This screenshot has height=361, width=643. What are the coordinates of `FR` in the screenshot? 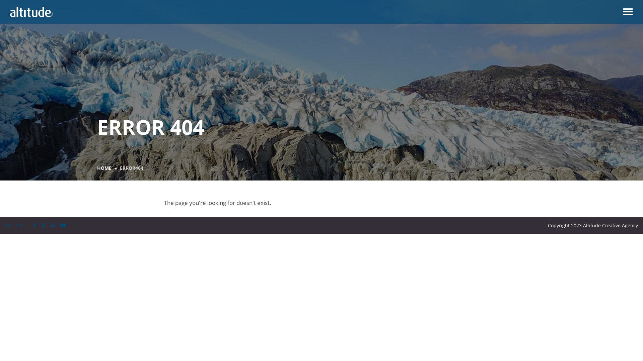 It's located at (8, 225).